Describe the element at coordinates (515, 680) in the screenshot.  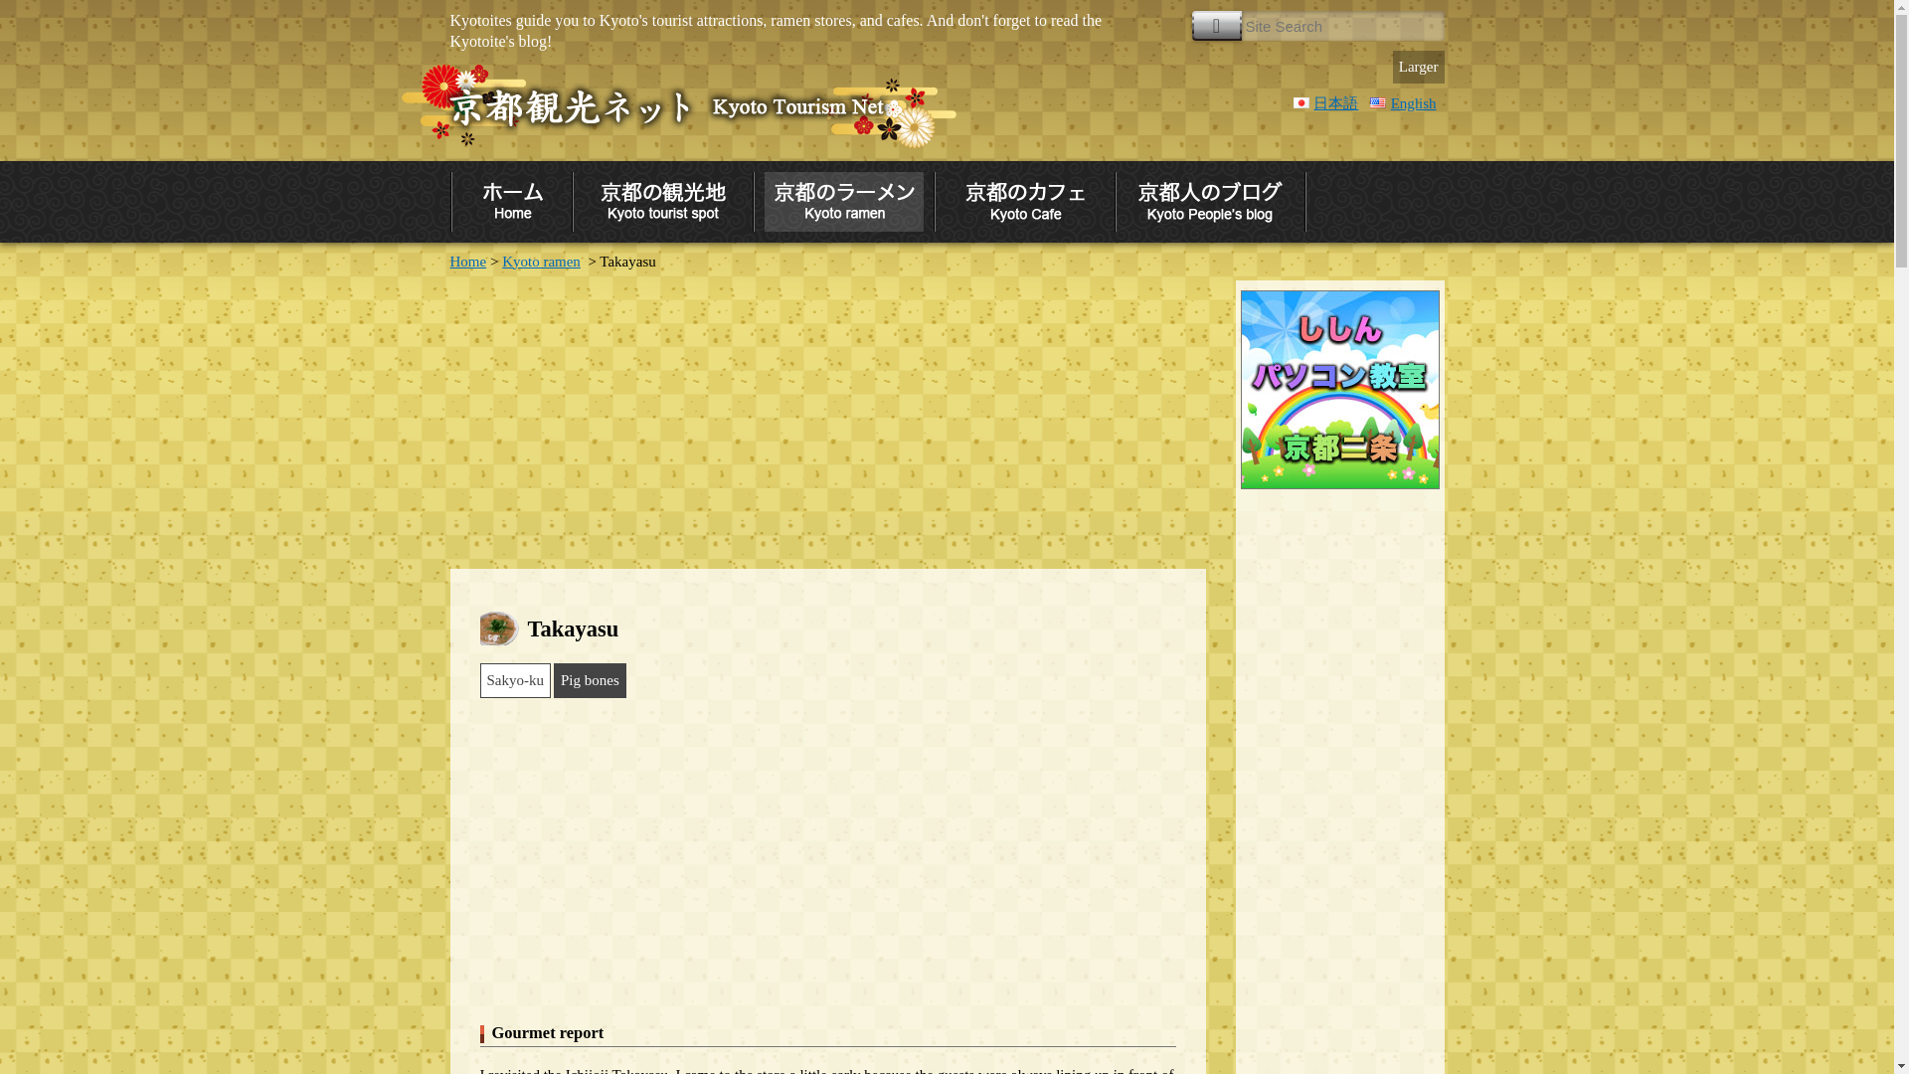
I see `Sakyo-ku` at that location.